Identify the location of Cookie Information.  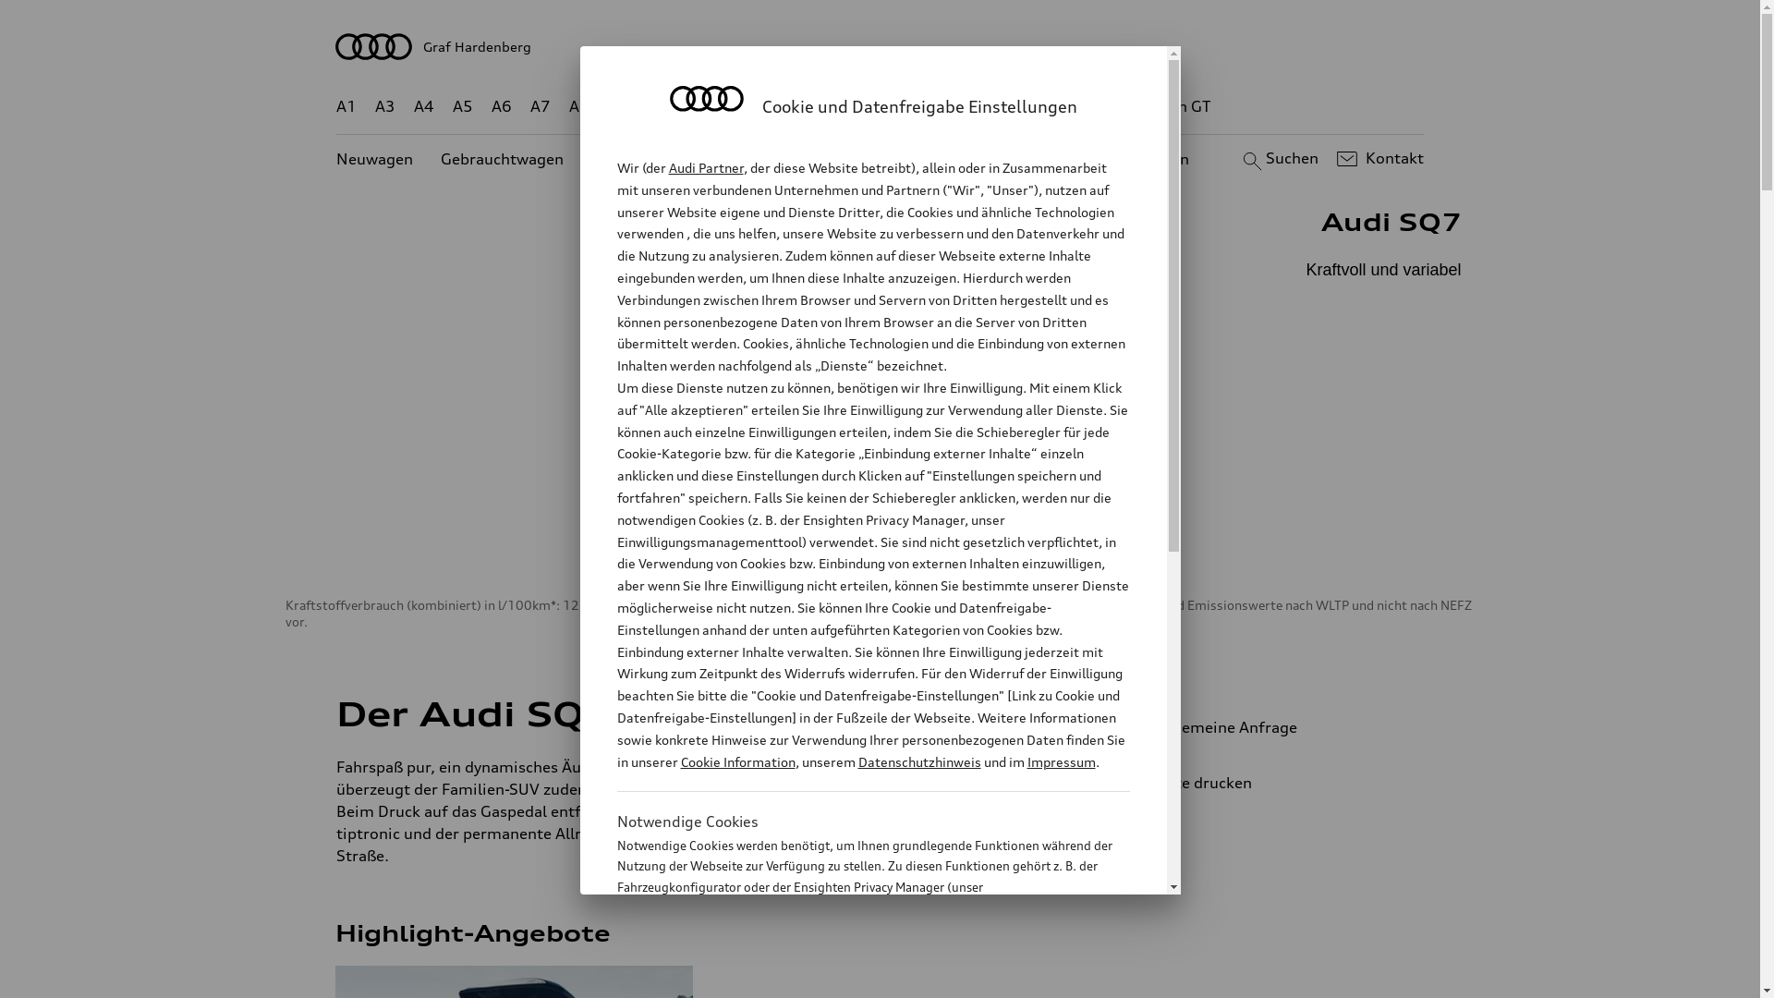
(854, 979).